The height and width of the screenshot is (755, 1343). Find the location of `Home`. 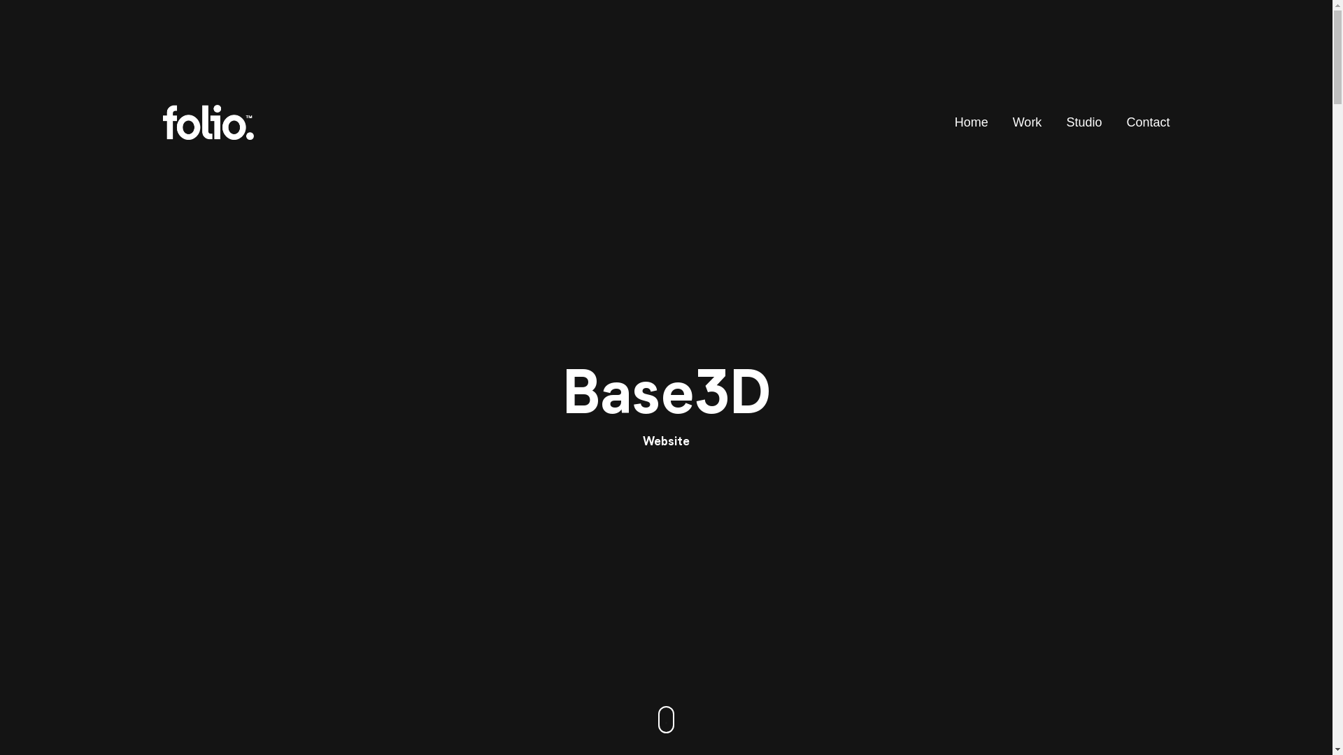

Home is located at coordinates (972, 122).